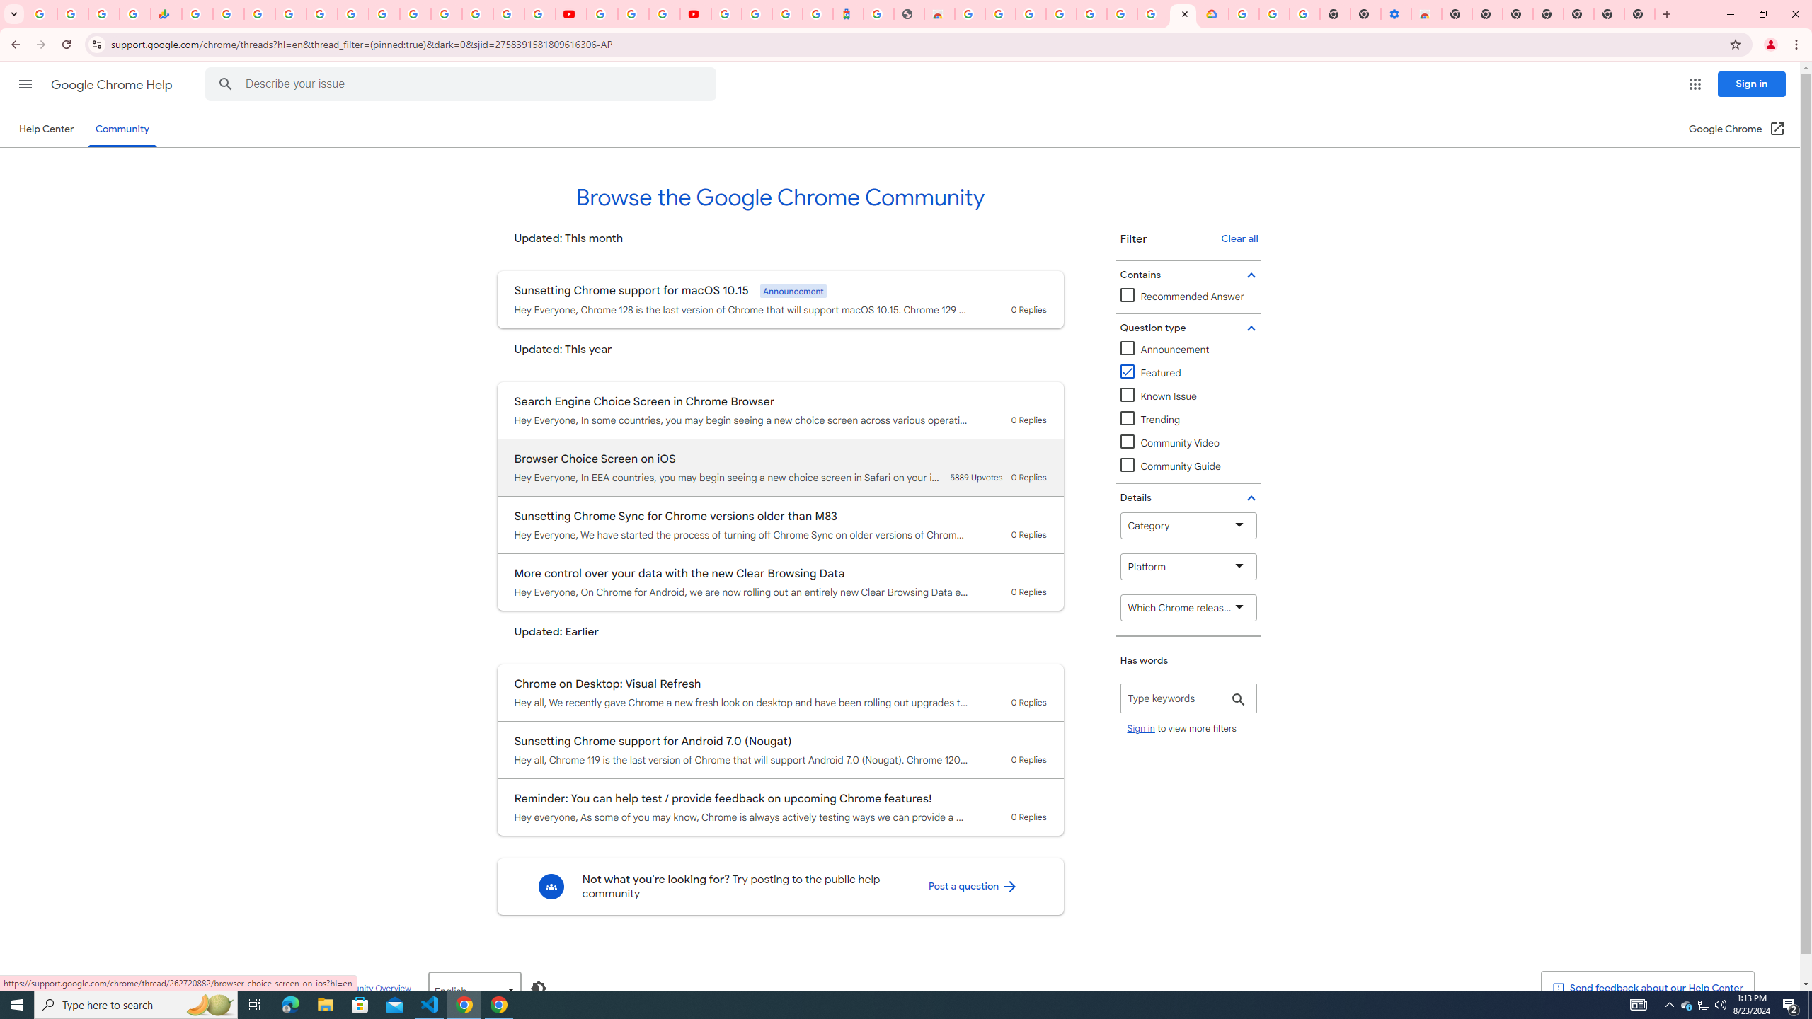 The width and height of the screenshot is (1812, 1019). What do you see at coordinates (1091, 14) in the screenshot?
I see `Google Account Help` at bounding box center [1091, 14].